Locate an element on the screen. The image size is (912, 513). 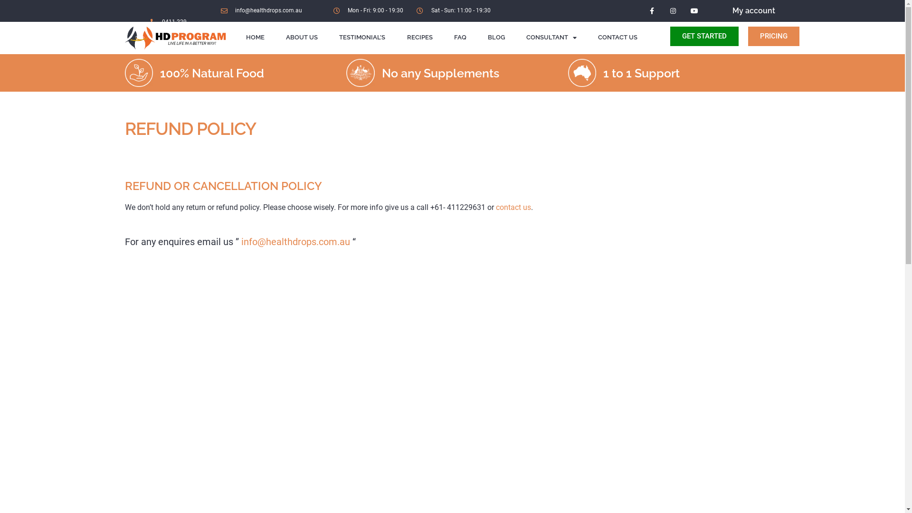
CONTACT US is located at coordinates (617, 38).